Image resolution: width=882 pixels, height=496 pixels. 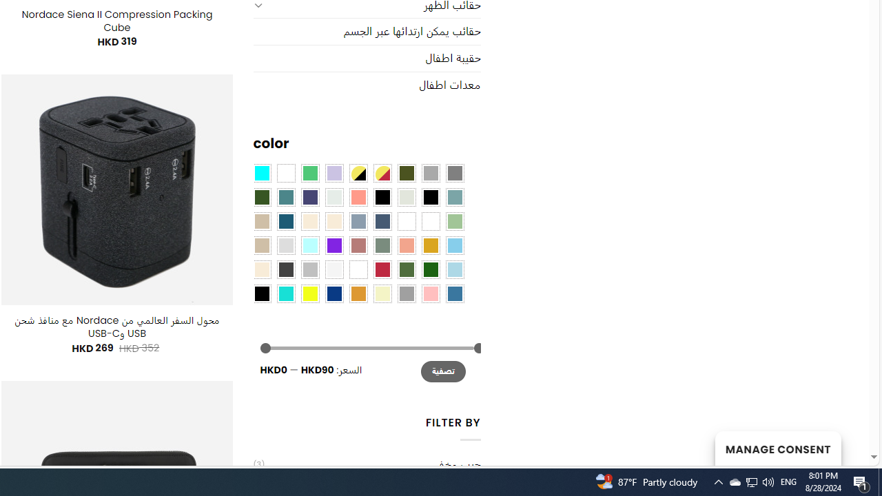 I want to click on Clear, so click(x=285, y=173).